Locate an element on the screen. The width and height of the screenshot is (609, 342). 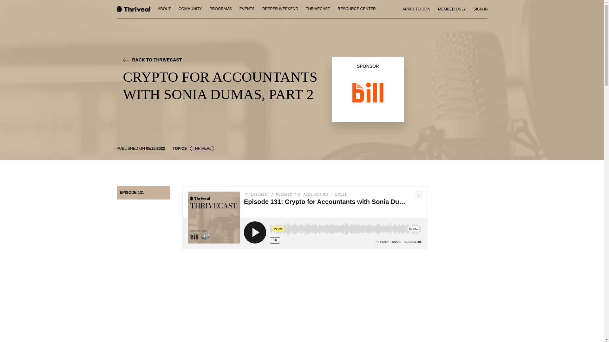
THRIVECAST is located at coordinates (318, 9).